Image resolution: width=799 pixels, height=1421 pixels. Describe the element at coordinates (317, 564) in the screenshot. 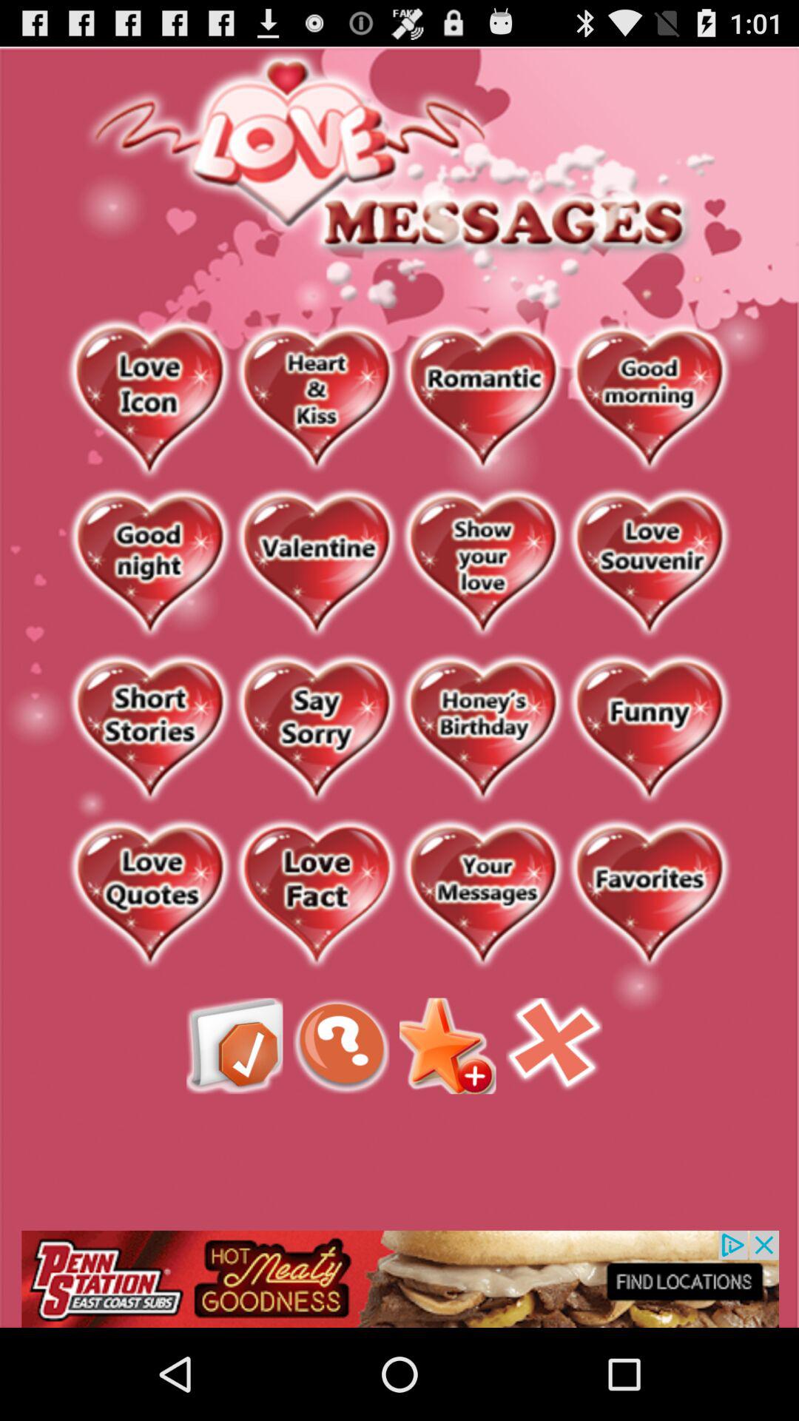

I see `click for valentine love messages` at that location.